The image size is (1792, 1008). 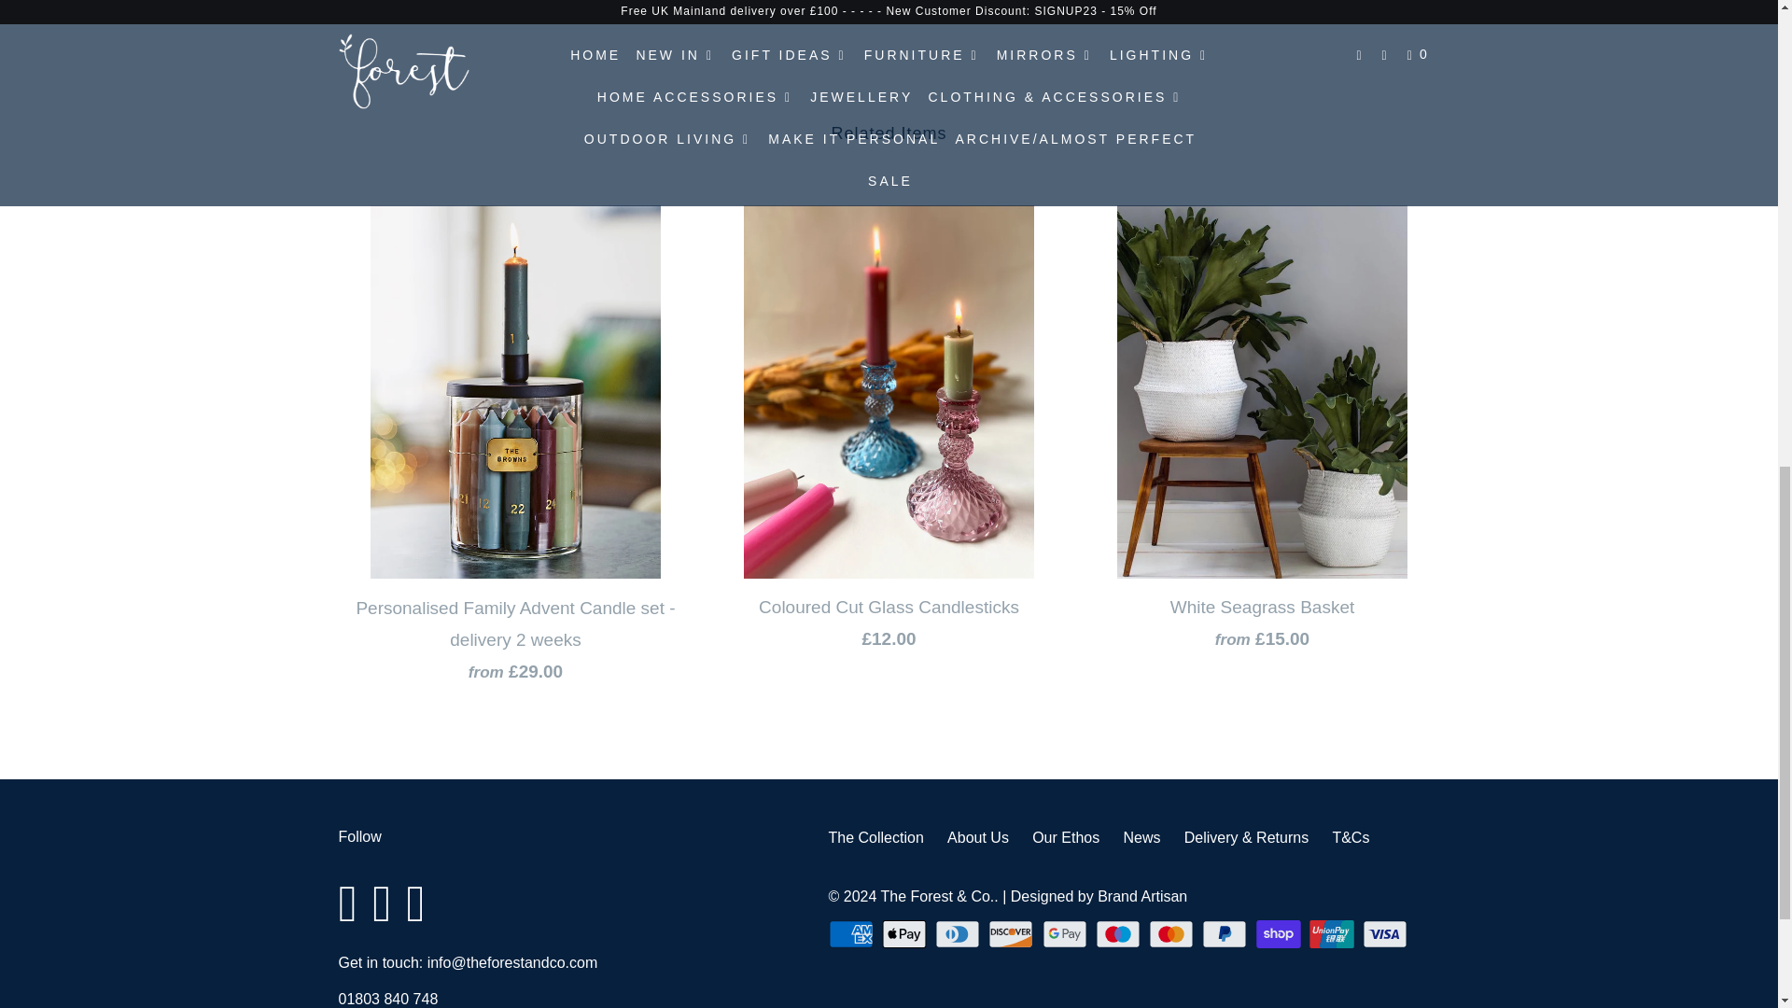 What do you see at coordinates (1334, 934) in the screenshot?
I see `Union Pay` at bounding box center [1334, 934].